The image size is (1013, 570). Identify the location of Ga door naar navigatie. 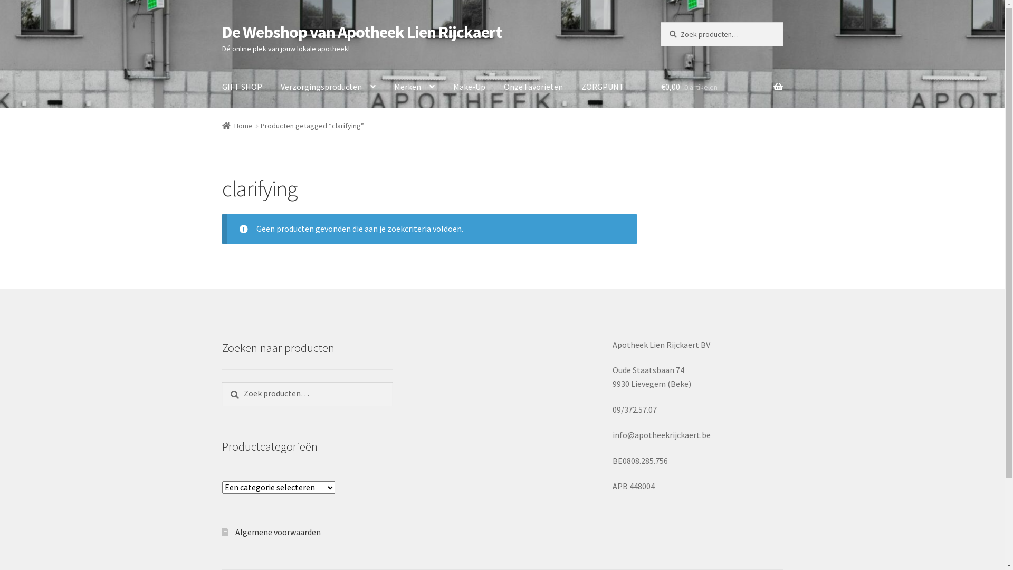
(222, 22).